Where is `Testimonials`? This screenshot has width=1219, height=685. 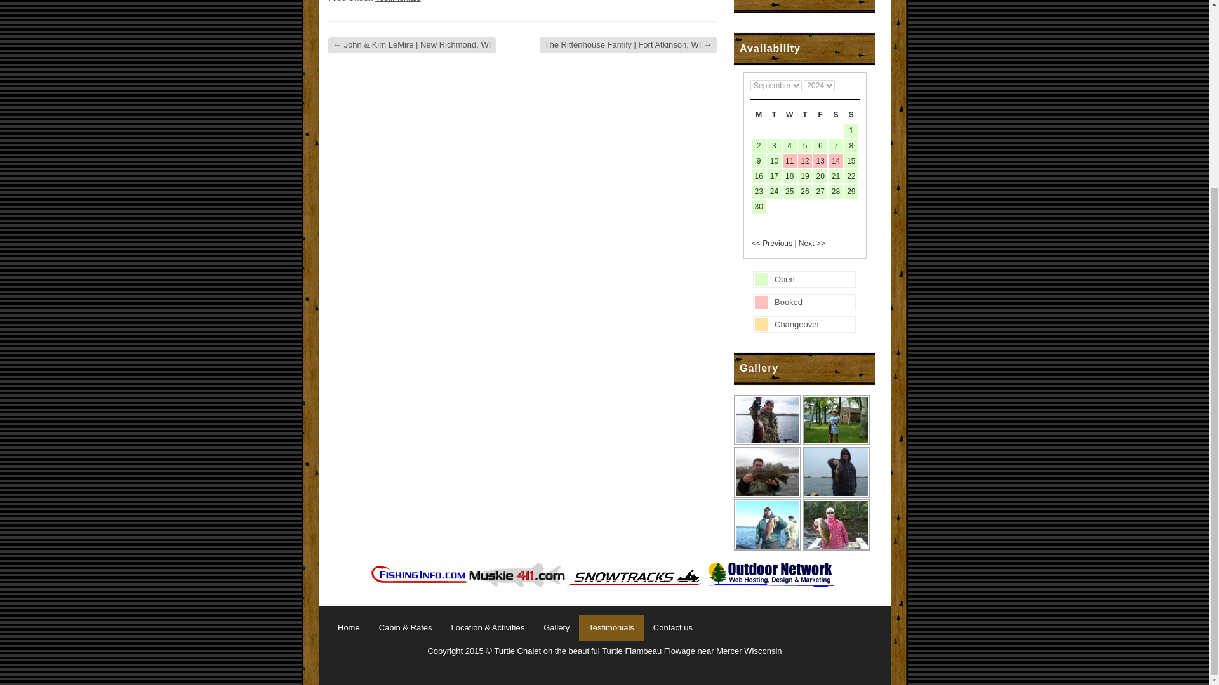
Testimonials is located at coordinates (611, 627).